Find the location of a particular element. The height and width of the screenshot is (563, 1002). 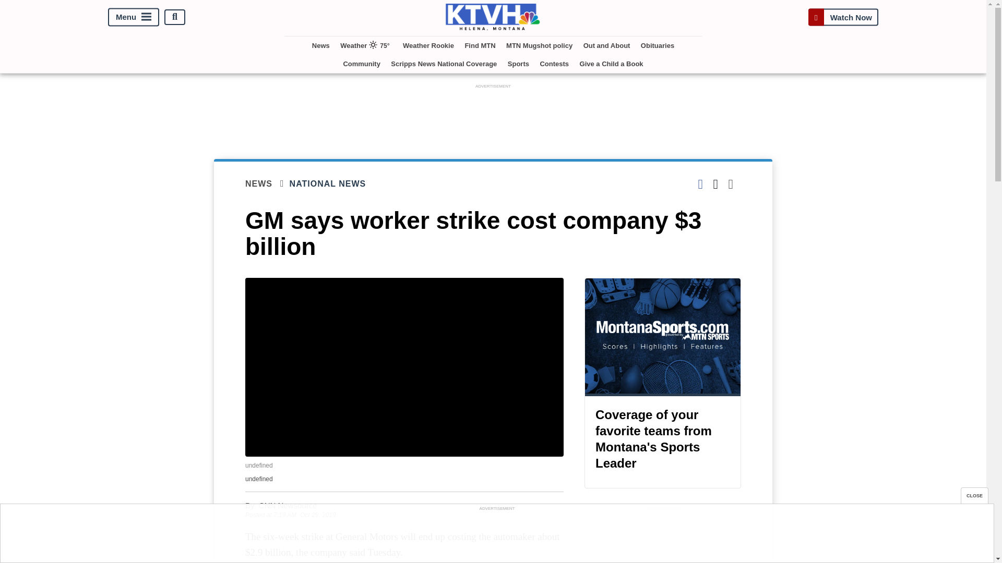

3rd party ad content is located at coordinates (663, 538).